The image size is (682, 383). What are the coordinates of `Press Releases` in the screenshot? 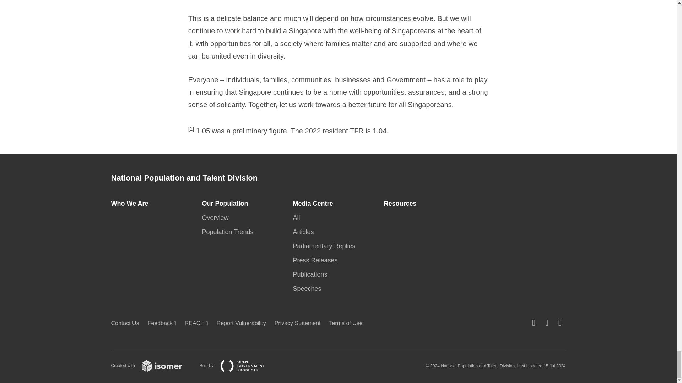 It's located at (317, 260).